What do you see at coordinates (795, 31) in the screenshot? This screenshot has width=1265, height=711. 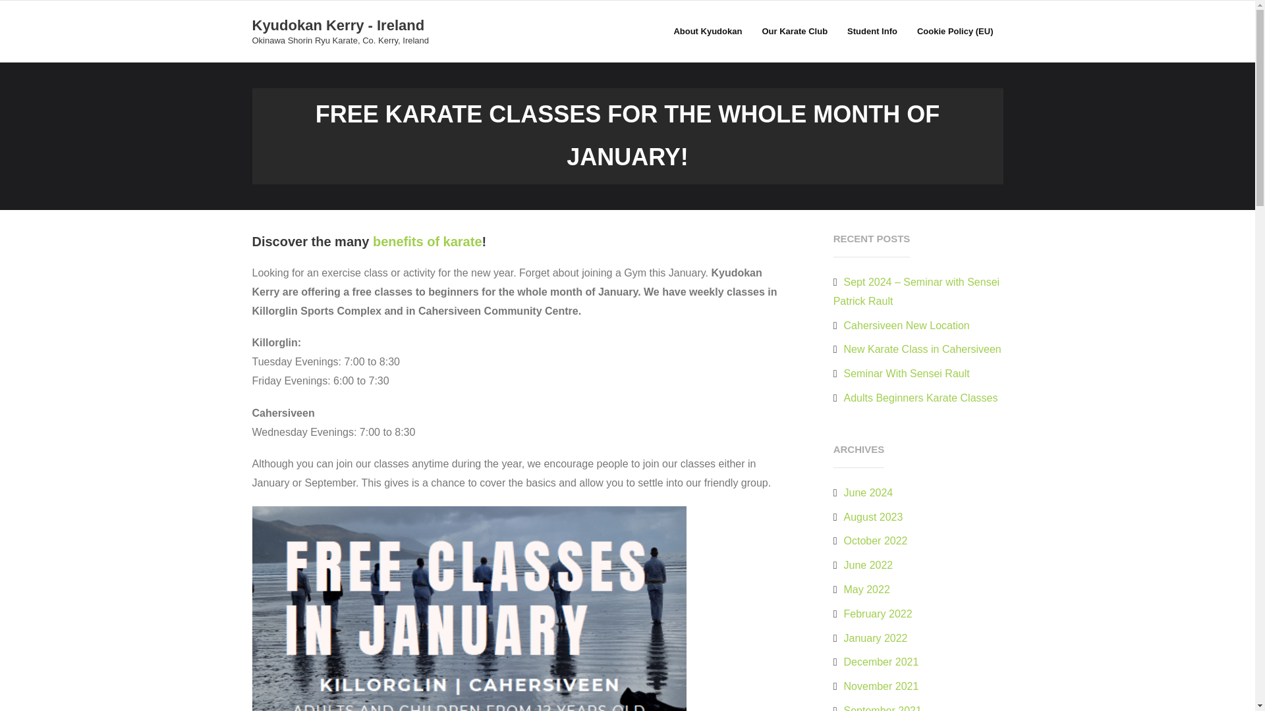 I see `Our Karate Club` at bounding box center [795, 31].